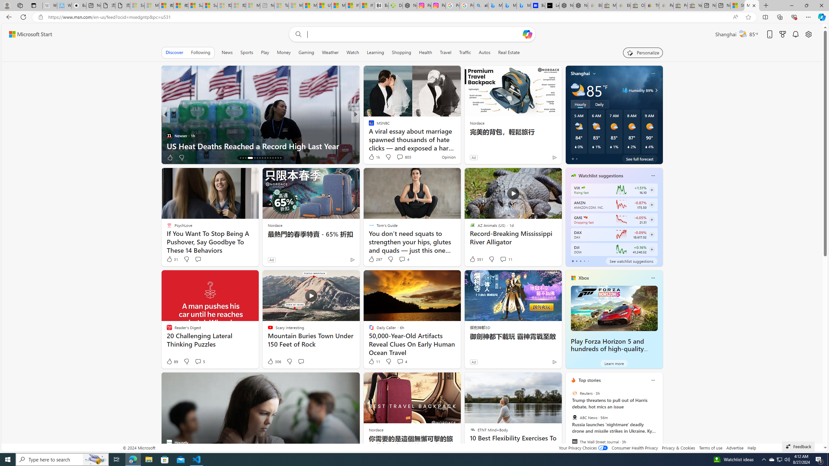  I want to click on tab-2, so click(580, 261).